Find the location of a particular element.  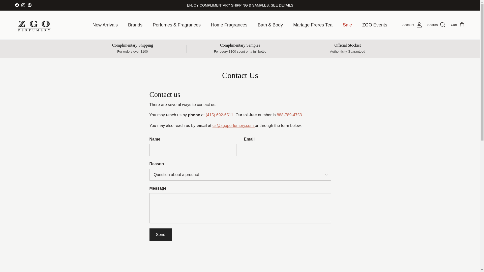

ZGO Perfumery on Pinterest is located at coordinates (29, 5).